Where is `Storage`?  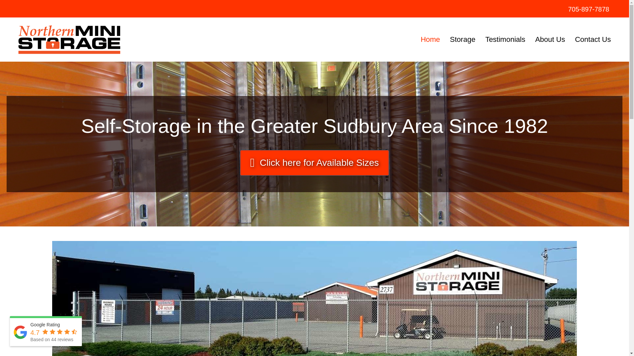
Storage is located at coordinates (463, 40).